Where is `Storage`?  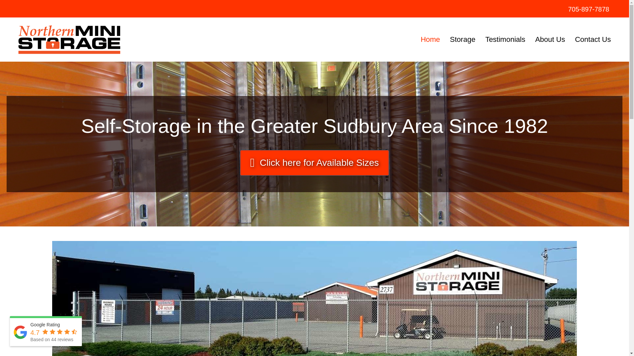
Storage is located at coordinates (463, 40).